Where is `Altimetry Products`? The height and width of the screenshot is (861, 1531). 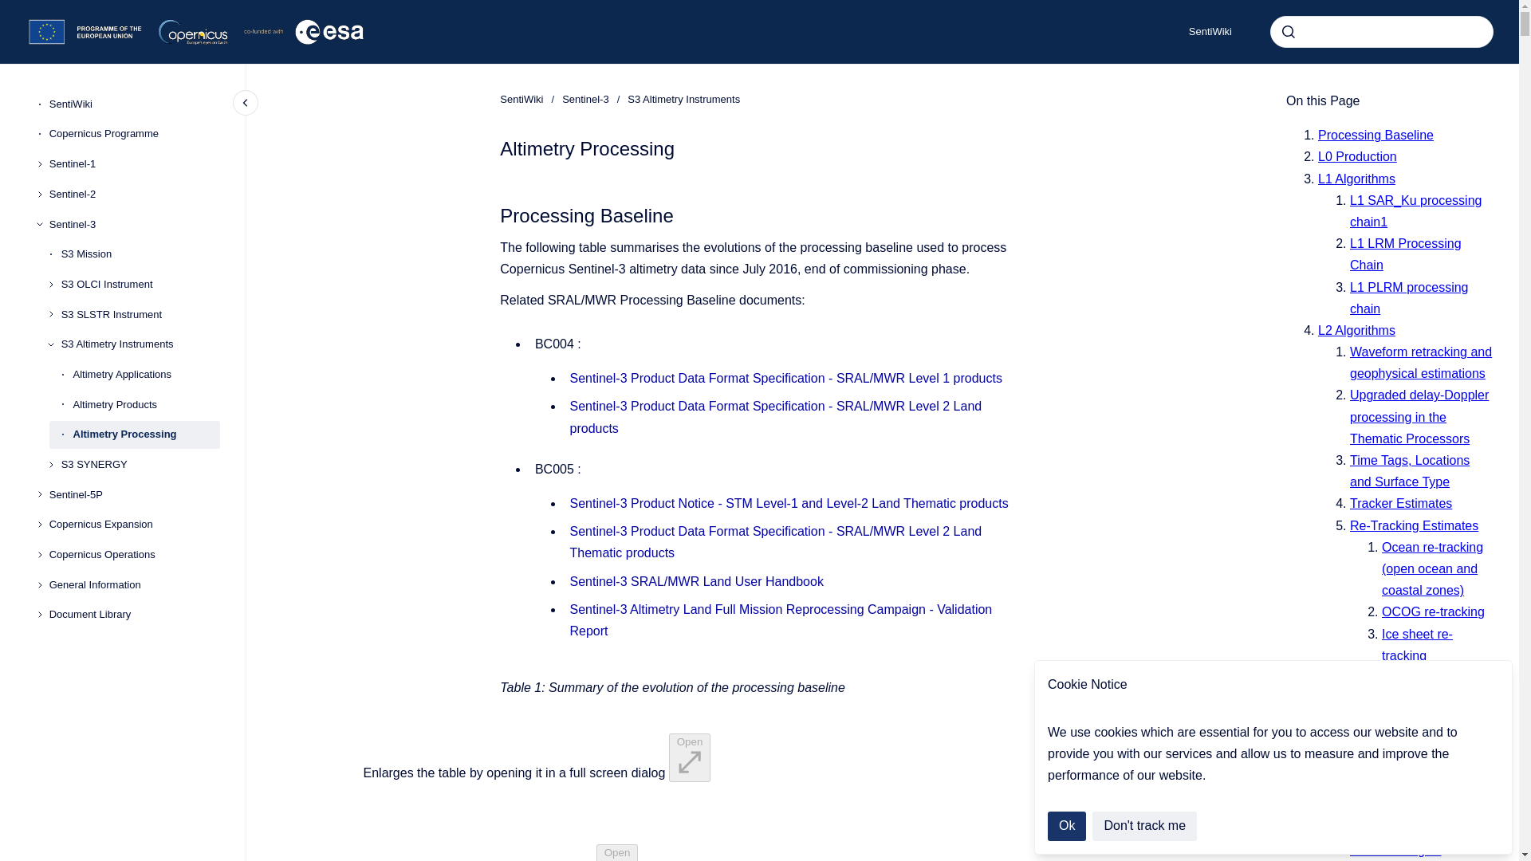
Altimetry Products is located at coordinates (147, 405).